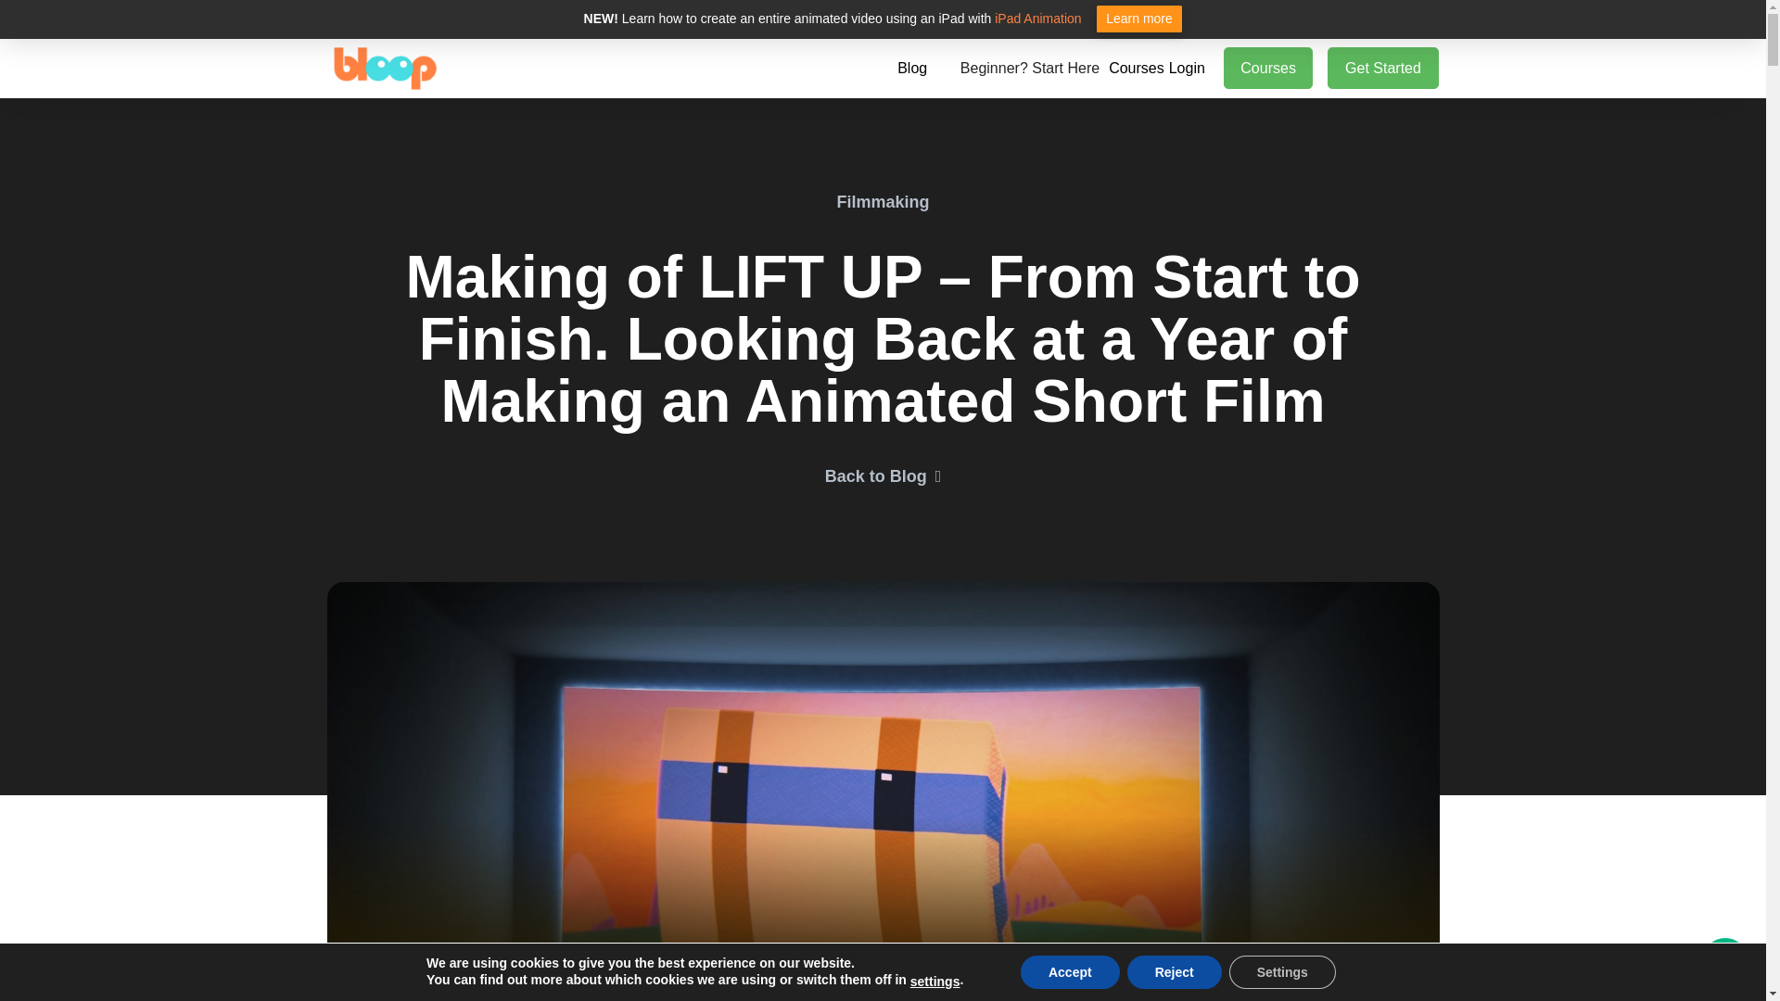  What do you see at coordinates (1009, 19) in the screenshot?
I see `iPad ` at bounding box center [1009, 19].